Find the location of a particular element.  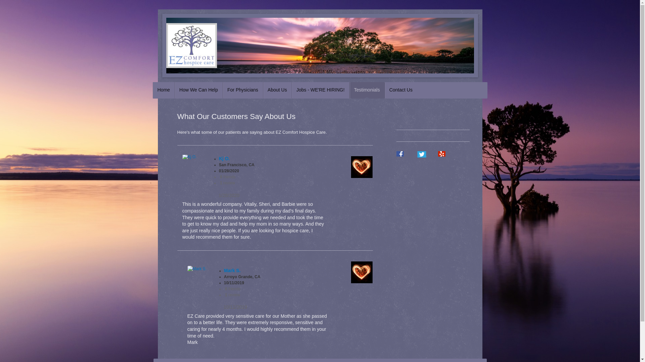

5.0 star rating is located at coordinates (205, 307).